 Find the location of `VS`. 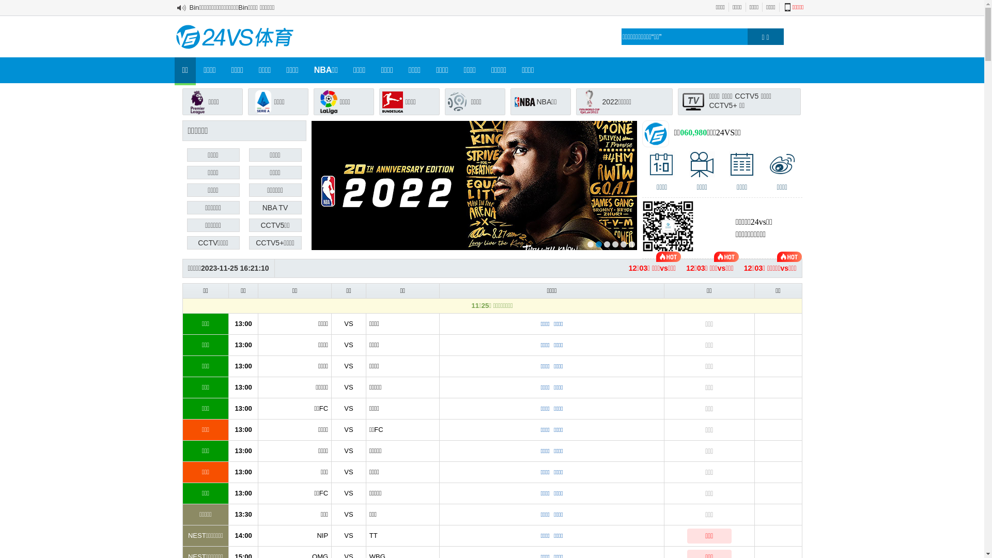

VS is located at coordinates (348, 323).